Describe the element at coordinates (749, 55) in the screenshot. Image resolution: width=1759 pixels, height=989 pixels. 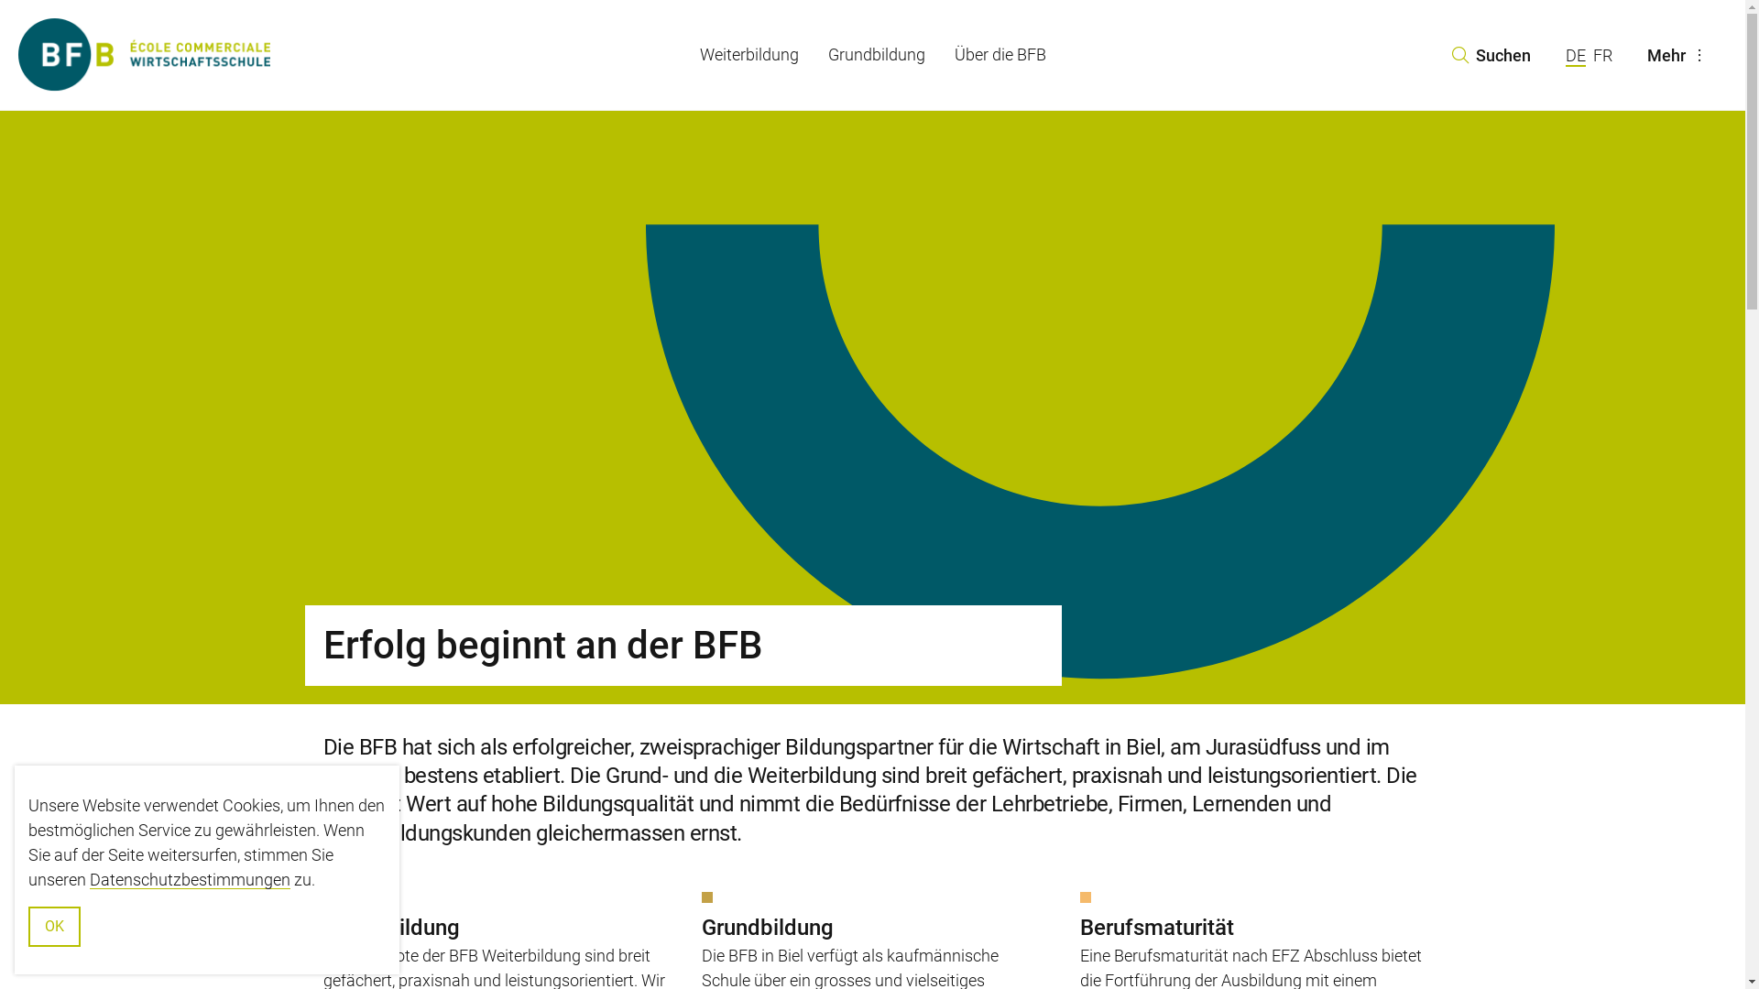
I see `Weiterbildung` at that location.